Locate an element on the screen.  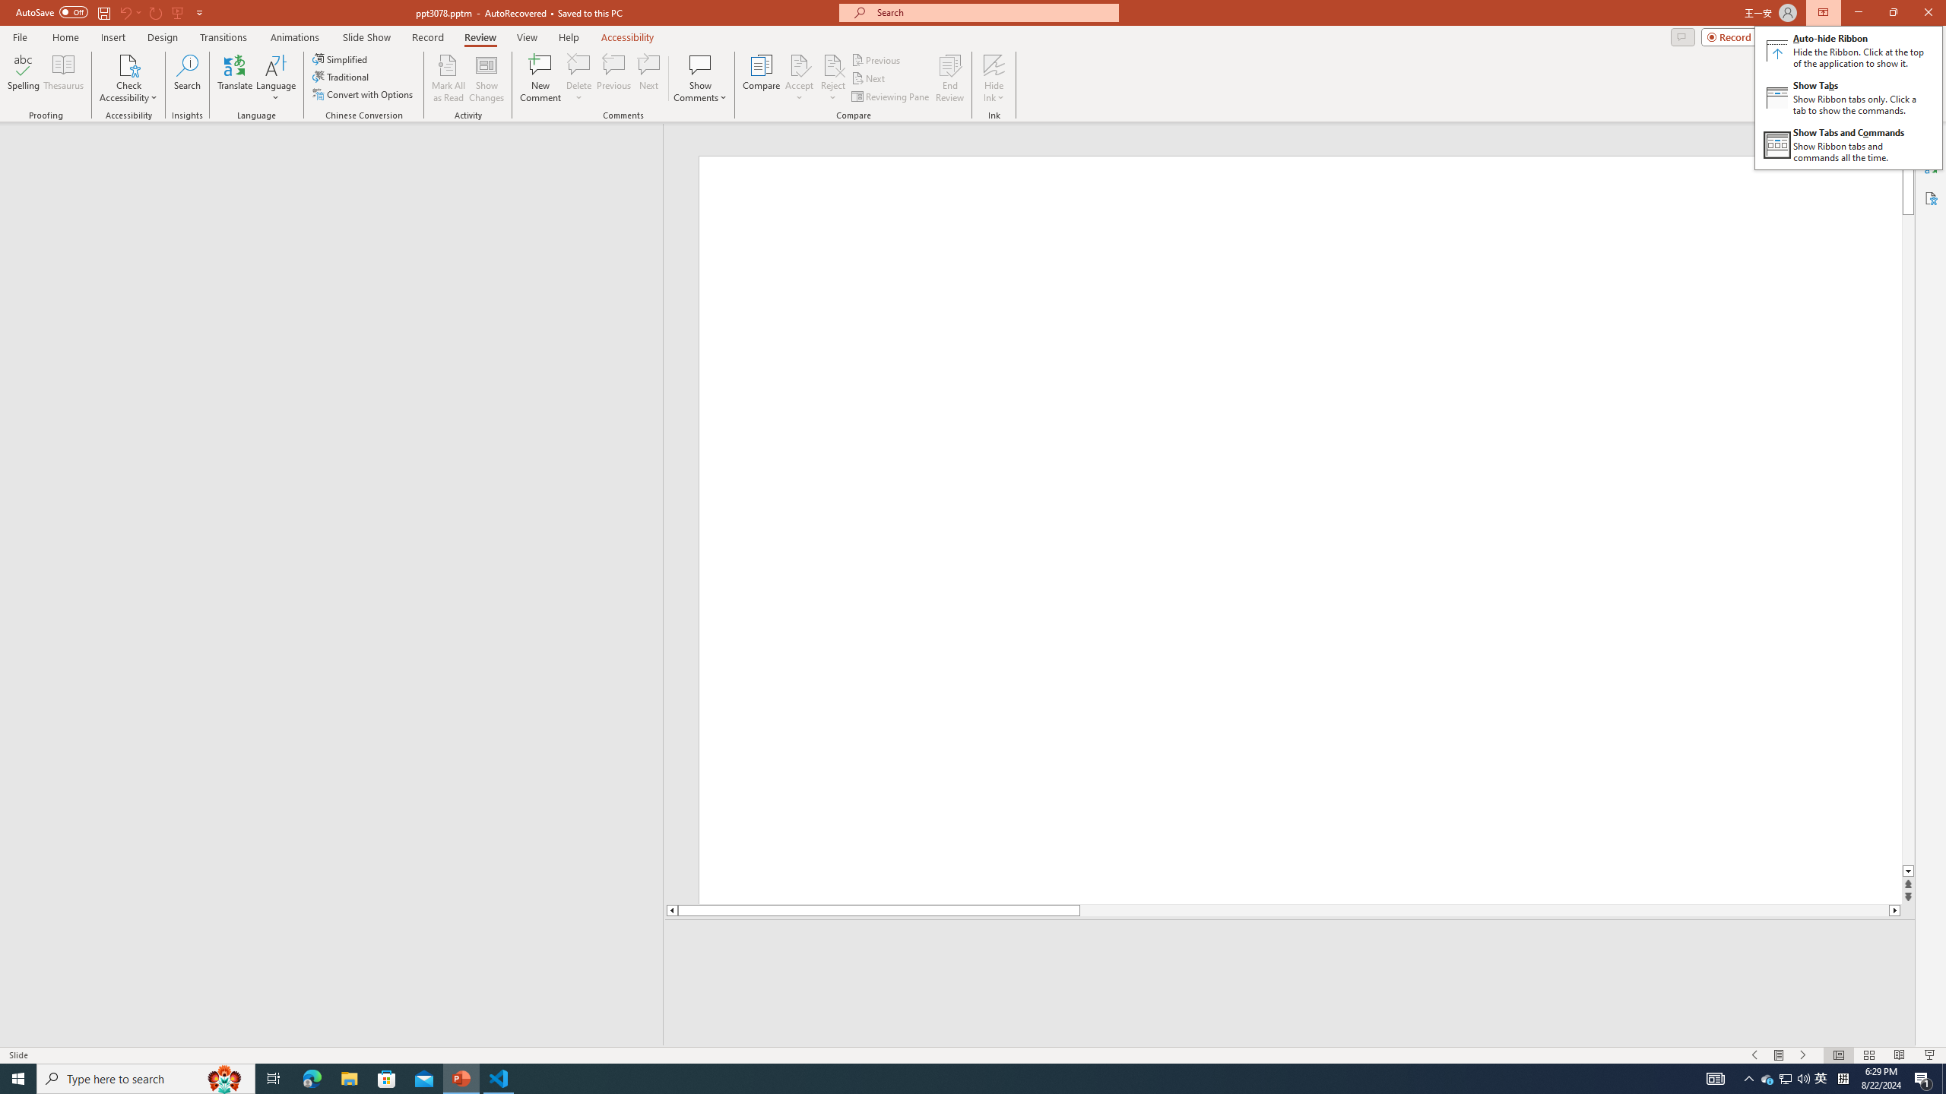
Language is located at coordinates (276, 78).